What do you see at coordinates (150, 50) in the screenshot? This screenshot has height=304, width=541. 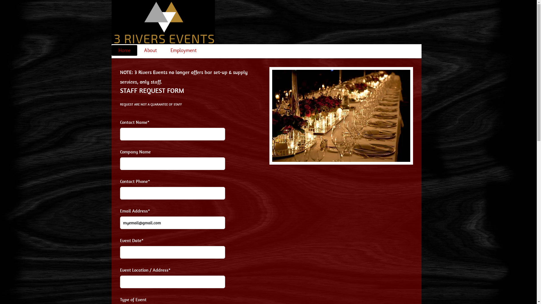 I see `About` at bounding box center [150, 50].